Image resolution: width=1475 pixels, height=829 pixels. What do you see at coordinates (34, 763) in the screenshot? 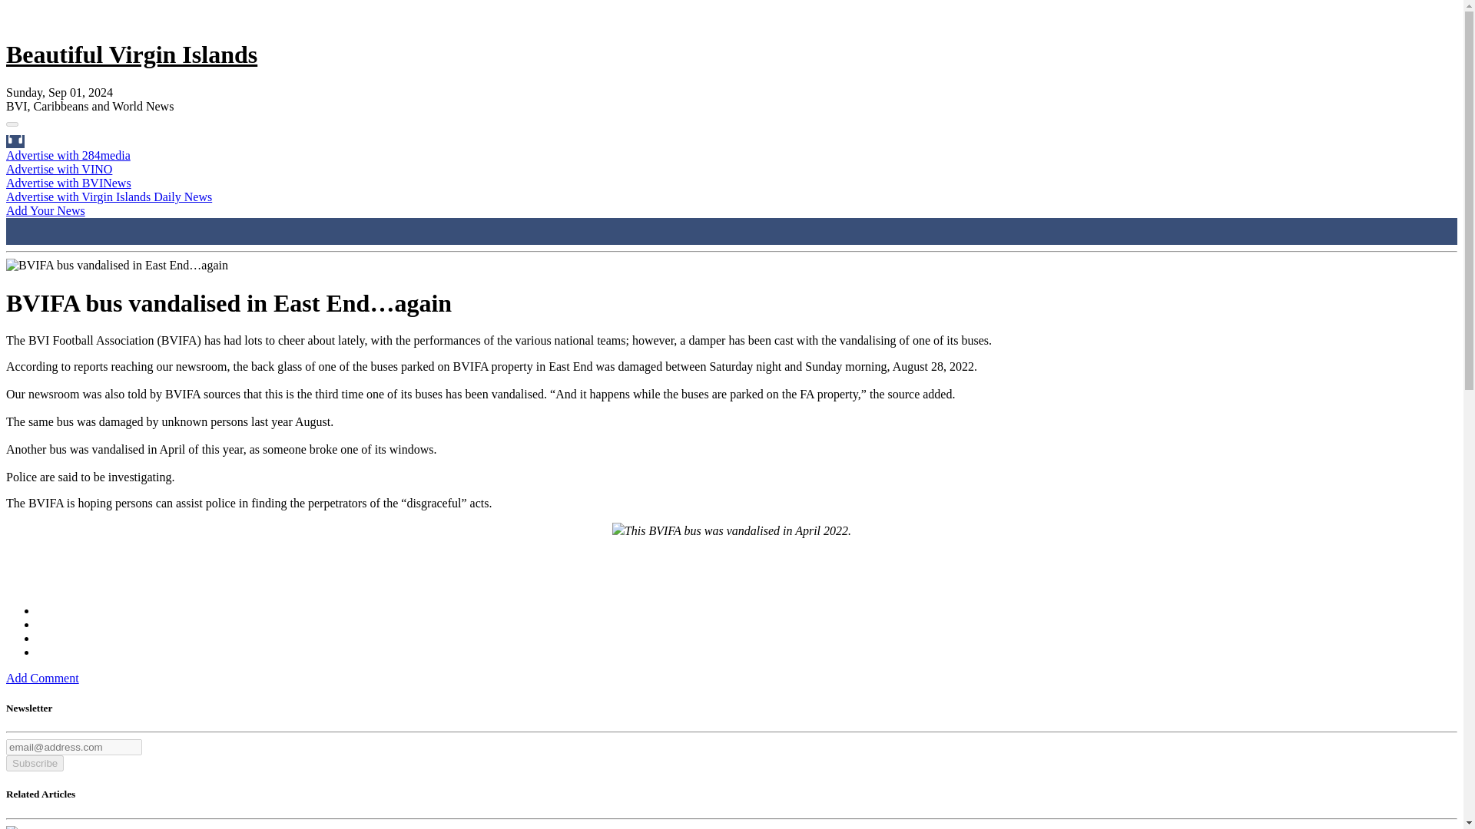
I see `Subscribe` at bounding box center [34, 763].